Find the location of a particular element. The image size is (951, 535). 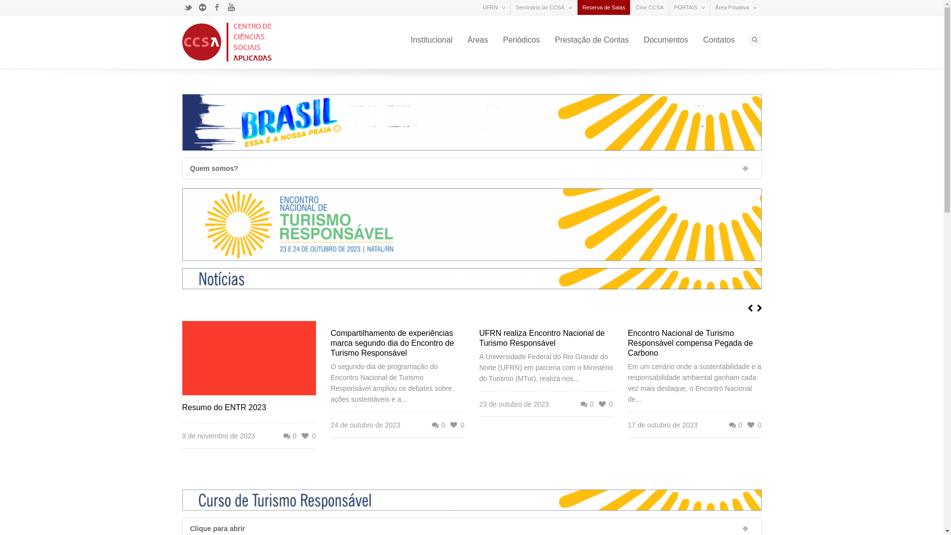

YouTube is located at coordinates (231, 7).